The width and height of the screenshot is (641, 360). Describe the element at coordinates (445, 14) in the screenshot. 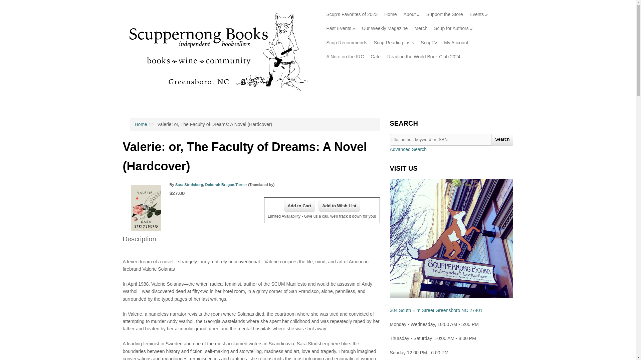

I see `Support the Store` at that location.